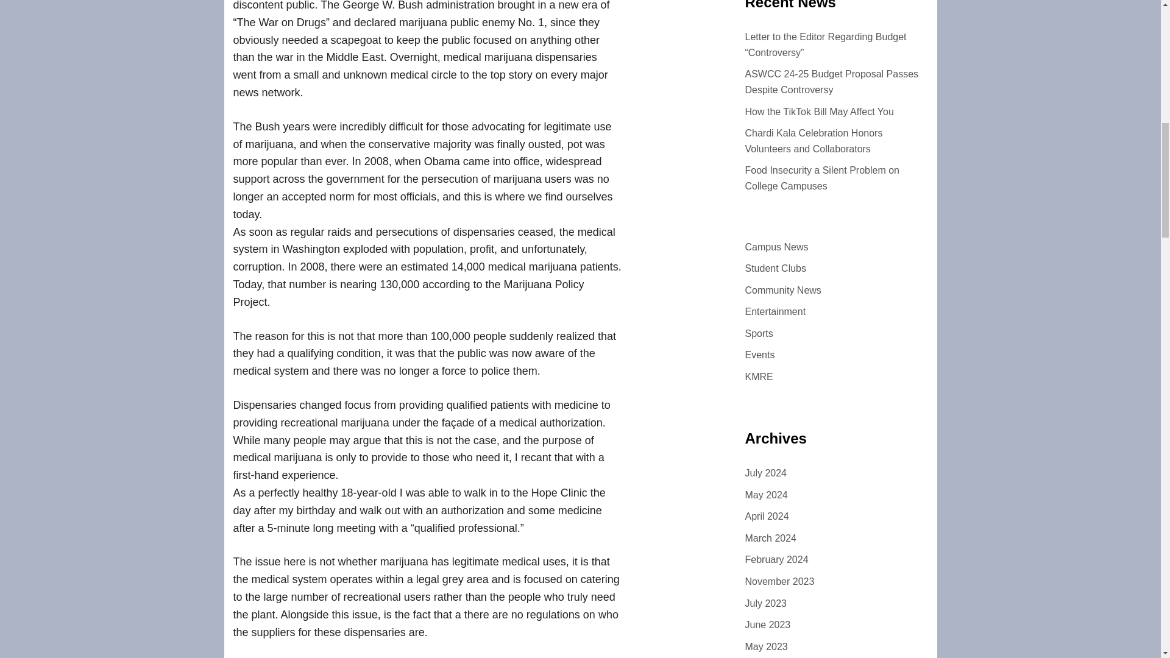 The height and width of the screenshot is (658, 1170). Describe the element at coordinates (776, 247) in the screenshot. I see `Campus News` at that location.